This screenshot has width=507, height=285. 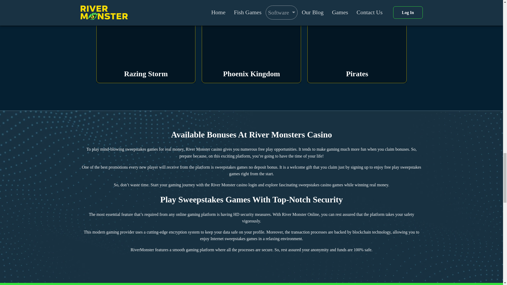 I want to click on Phoenix Kingdom, so click(x=251, y=44).